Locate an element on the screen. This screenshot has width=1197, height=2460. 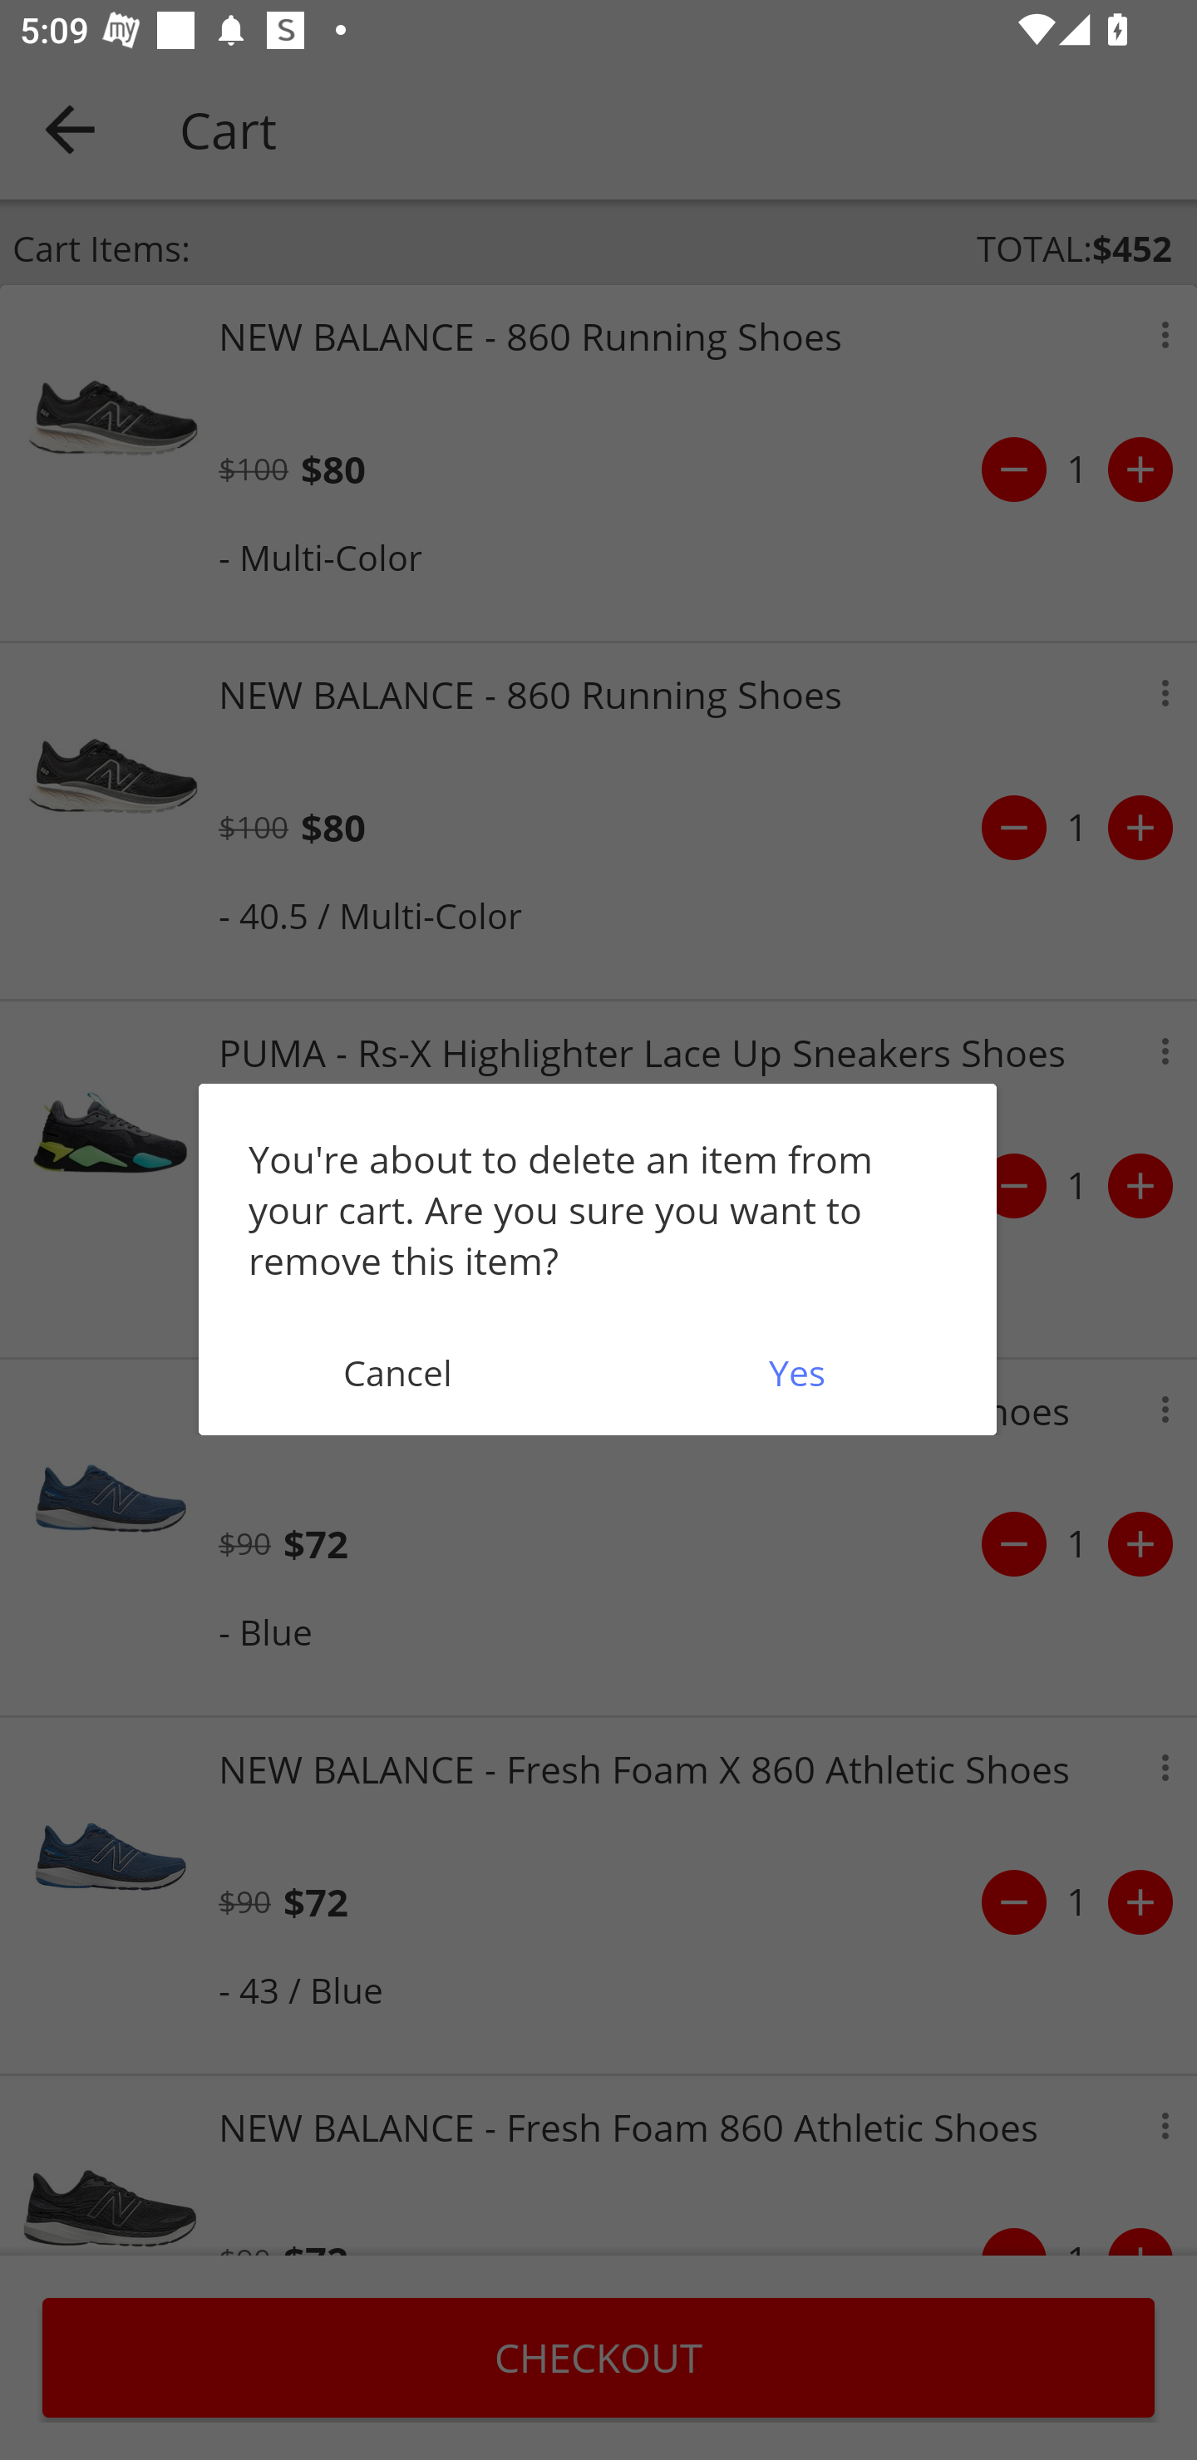
Cancel is located at coordinates (397, 1372).